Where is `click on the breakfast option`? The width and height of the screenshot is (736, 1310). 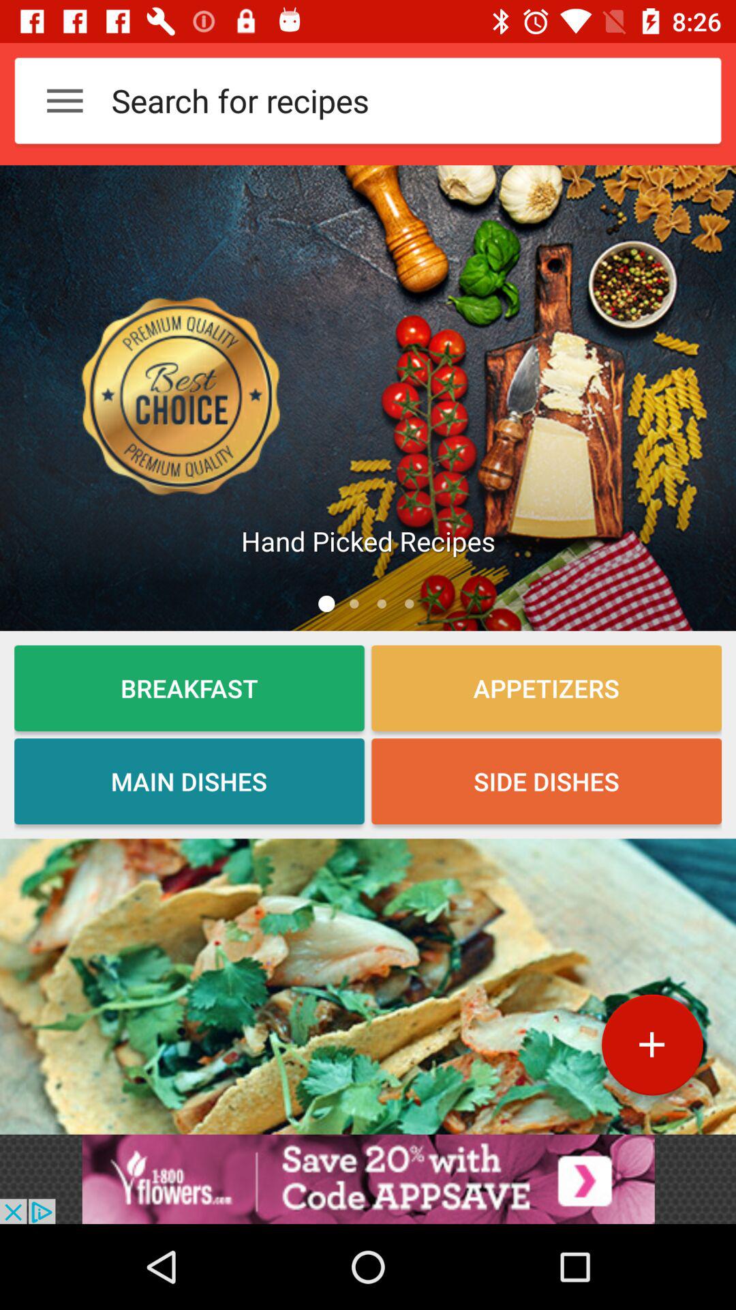
click on the breakfast option is located at coordinates (189, 688).